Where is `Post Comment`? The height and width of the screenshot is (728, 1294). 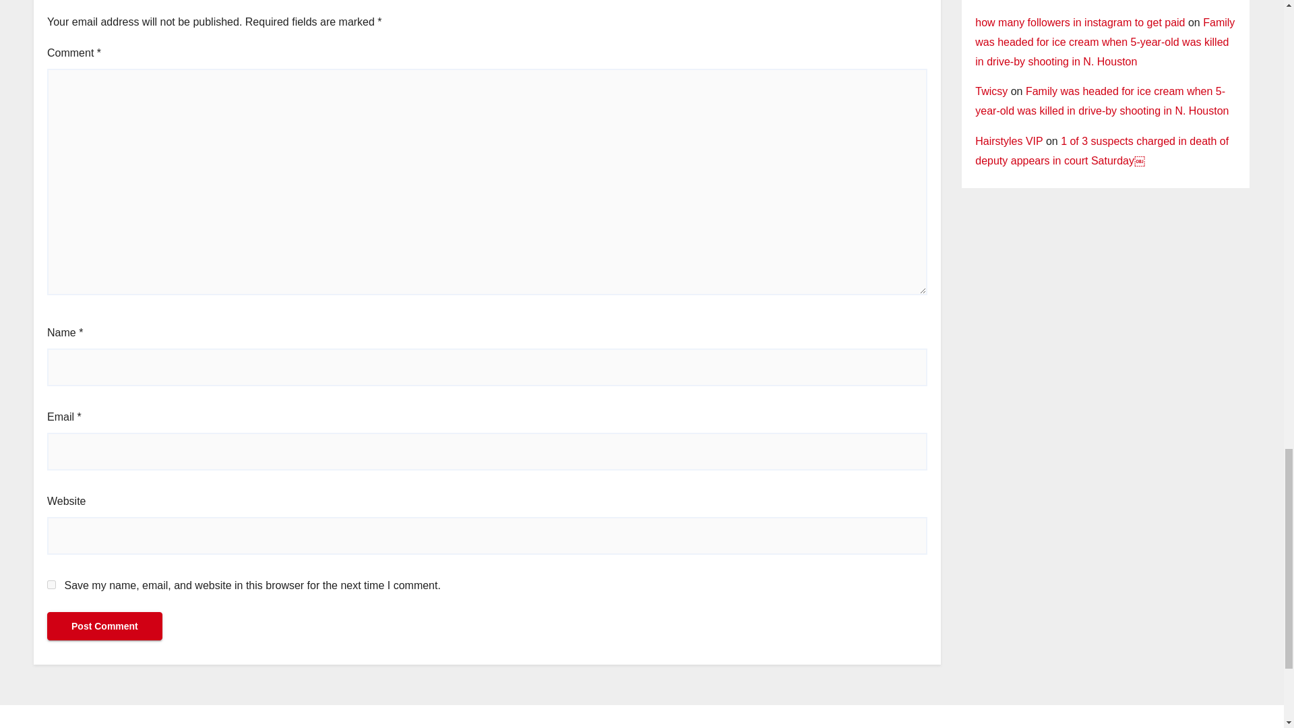 Post Comment is located at coordinates (104, 626).